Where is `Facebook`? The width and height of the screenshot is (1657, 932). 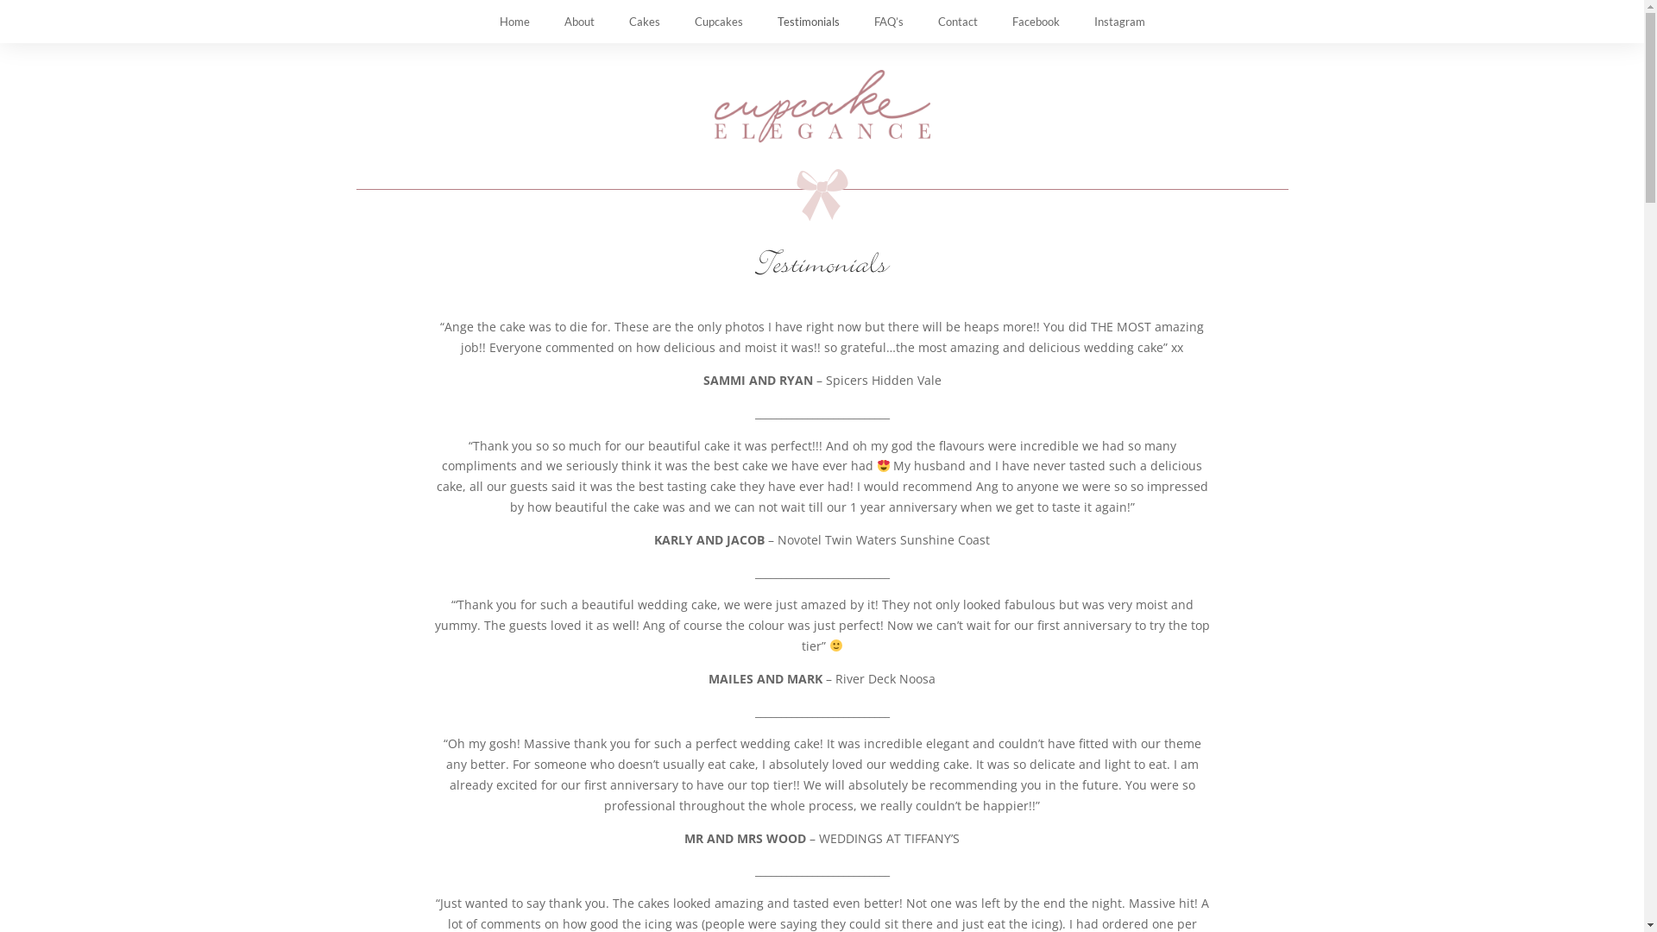 Facebook is located at coordinates (1036, 22).